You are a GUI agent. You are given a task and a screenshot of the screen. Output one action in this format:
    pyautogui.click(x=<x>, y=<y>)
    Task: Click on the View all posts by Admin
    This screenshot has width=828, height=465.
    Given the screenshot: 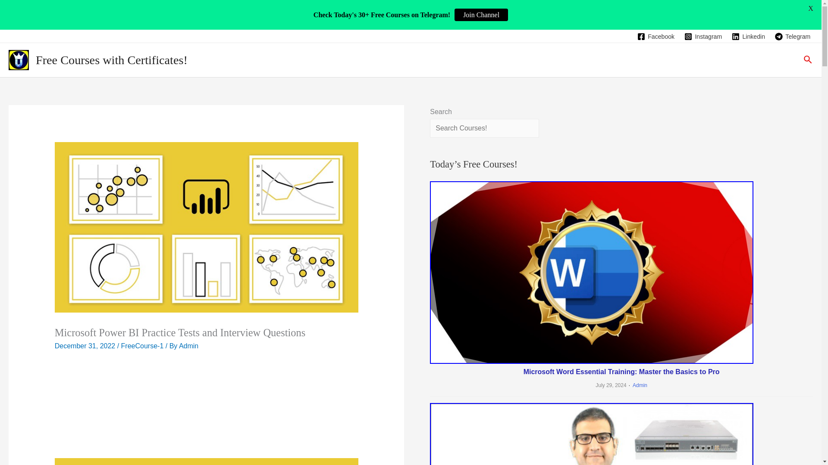 What is the action you would take?
    pyautogui.click(x=188, y=346)
    